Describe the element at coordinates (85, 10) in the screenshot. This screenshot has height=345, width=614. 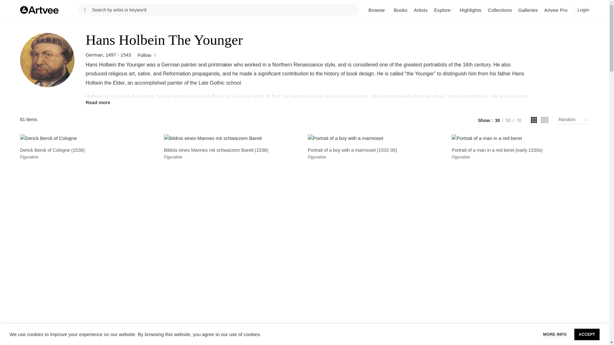
I see `SEARCH` at that location.